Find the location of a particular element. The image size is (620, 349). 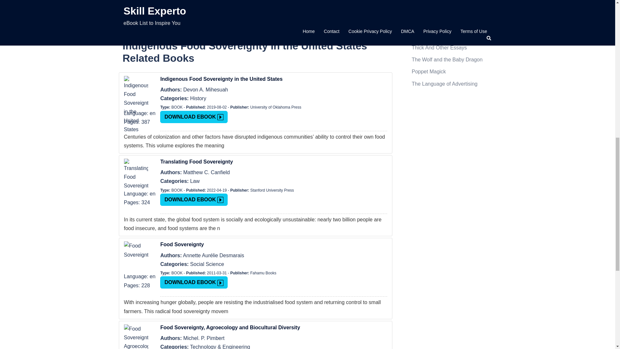

DOWNLOAD EBOOK is located at coordinates (194, 117).